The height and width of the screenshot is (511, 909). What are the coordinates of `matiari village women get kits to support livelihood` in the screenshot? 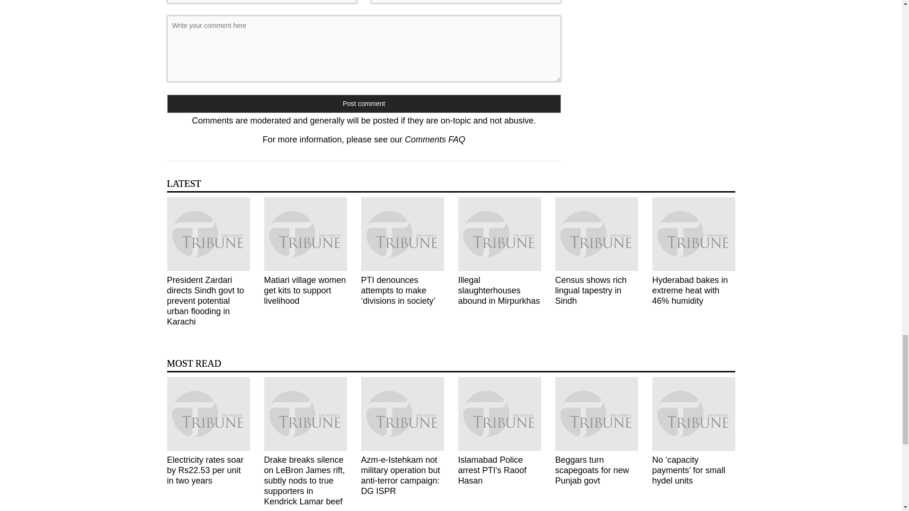 It's located at (306, 234).